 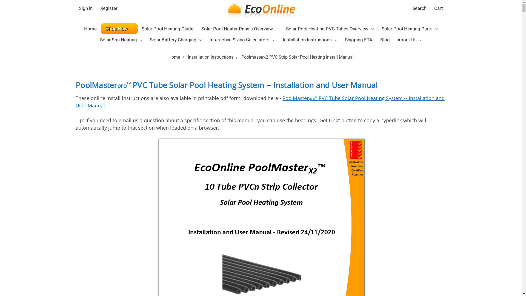 What do you see at coordinates (310, 40) in the screenshot?
I see `Installation Instructions` at bounding box center [310, 40].